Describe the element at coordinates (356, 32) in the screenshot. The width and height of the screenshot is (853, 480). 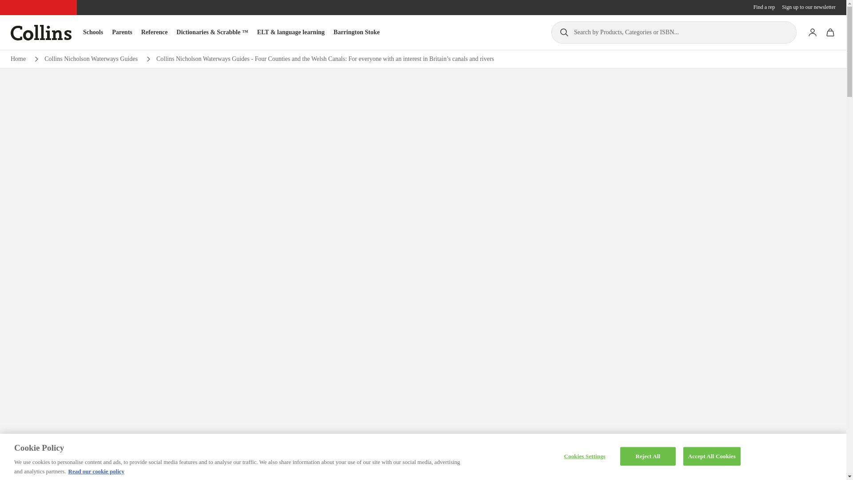
I see `Barrington Stoke` at that location.